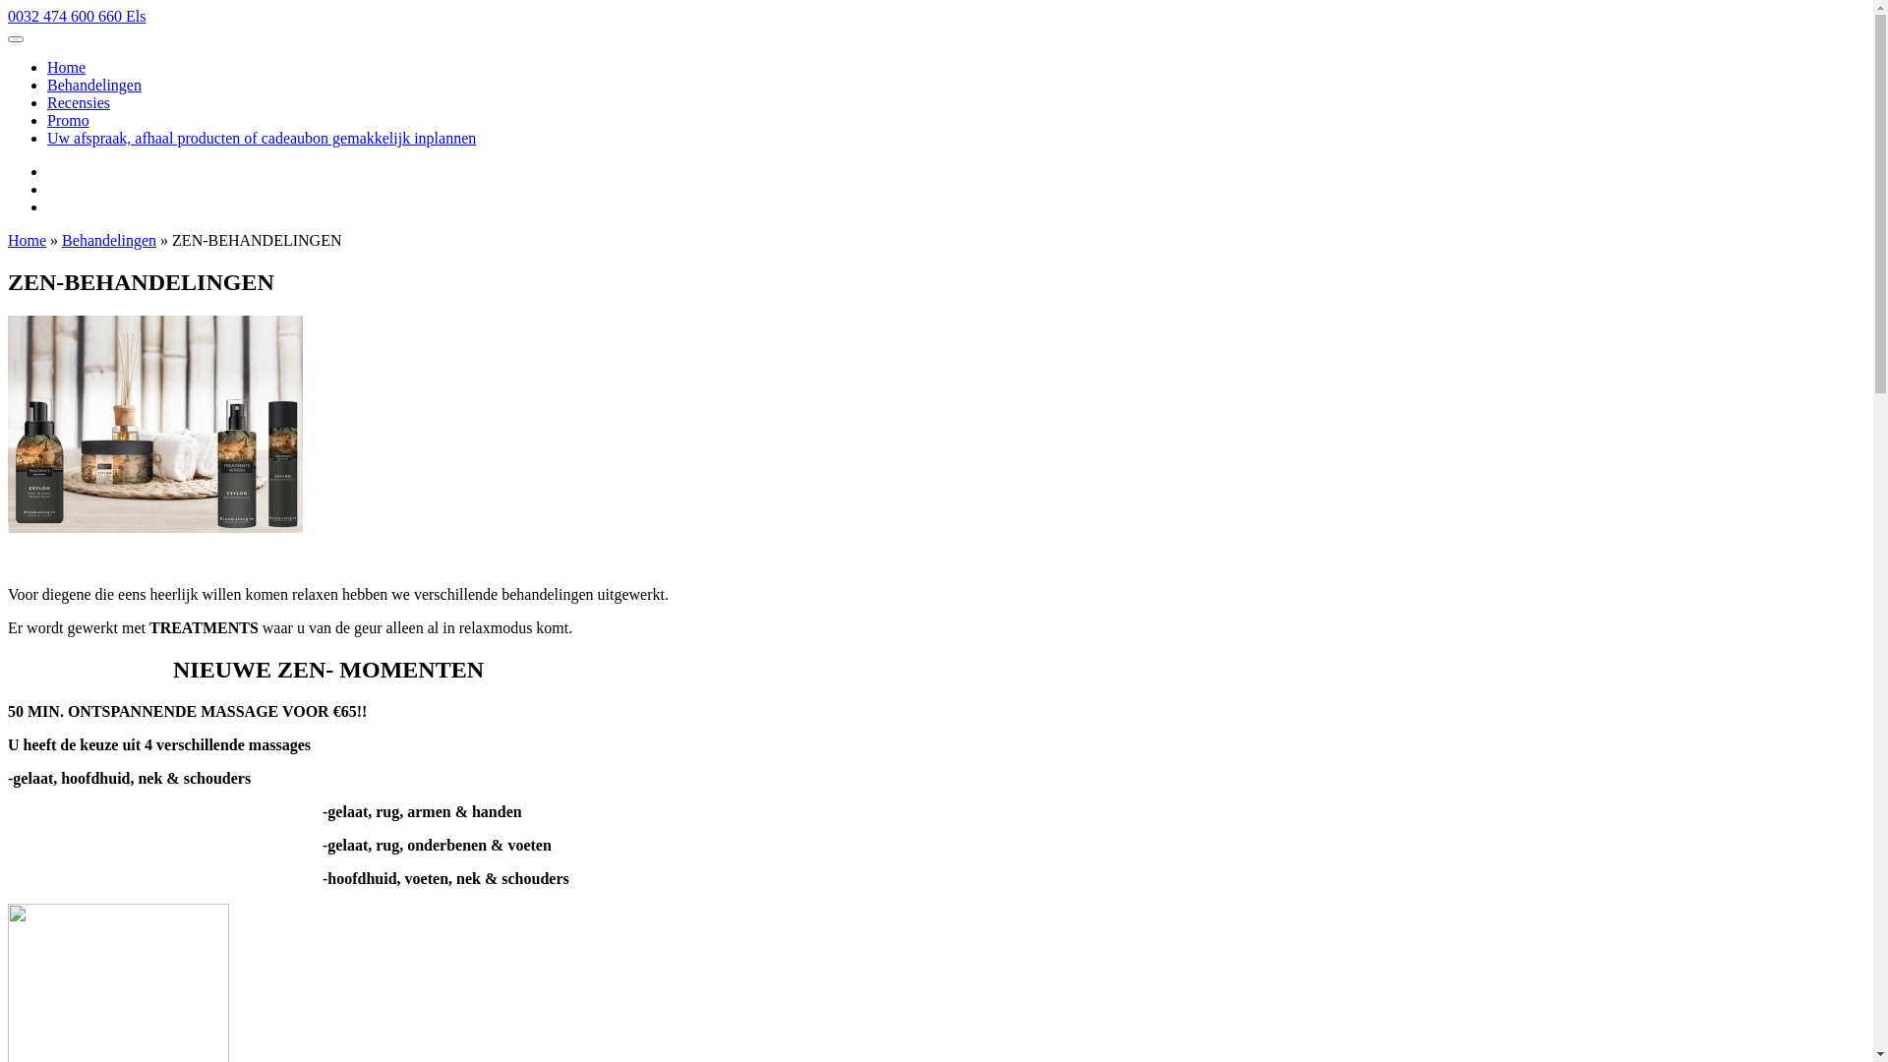 This screenshot has height=1062, width=1888. What do you see at coordinates (109, 240) in the screenshot?
I see `Behandelingen` at bounding box center [109, 240].